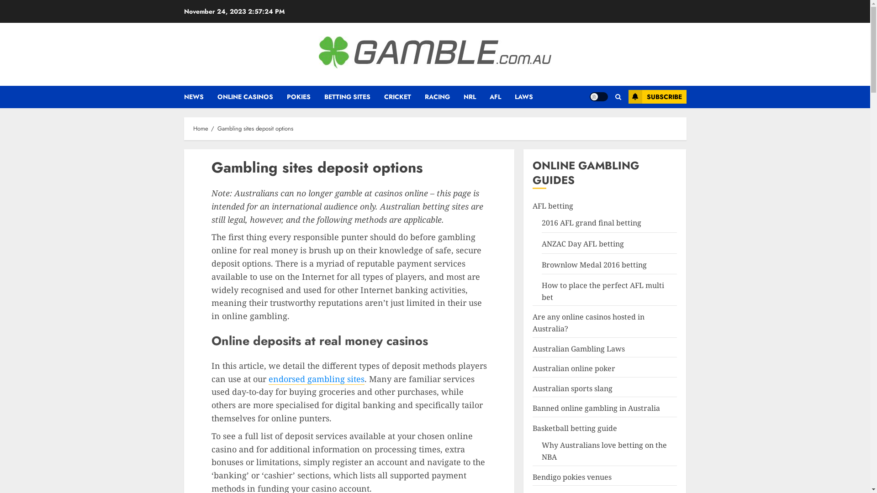  Describe the element at coordinates (597, 408) in the screenshot. I see `Banned online gambling in Australia` at that location.